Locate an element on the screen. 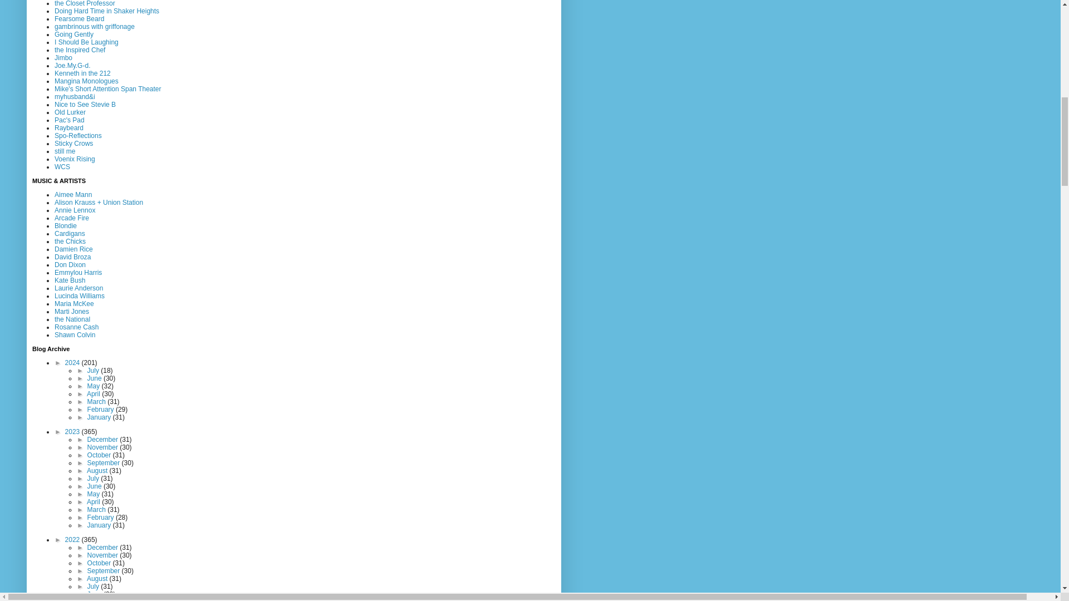  Jimbo is located at coordinates (63, 58).